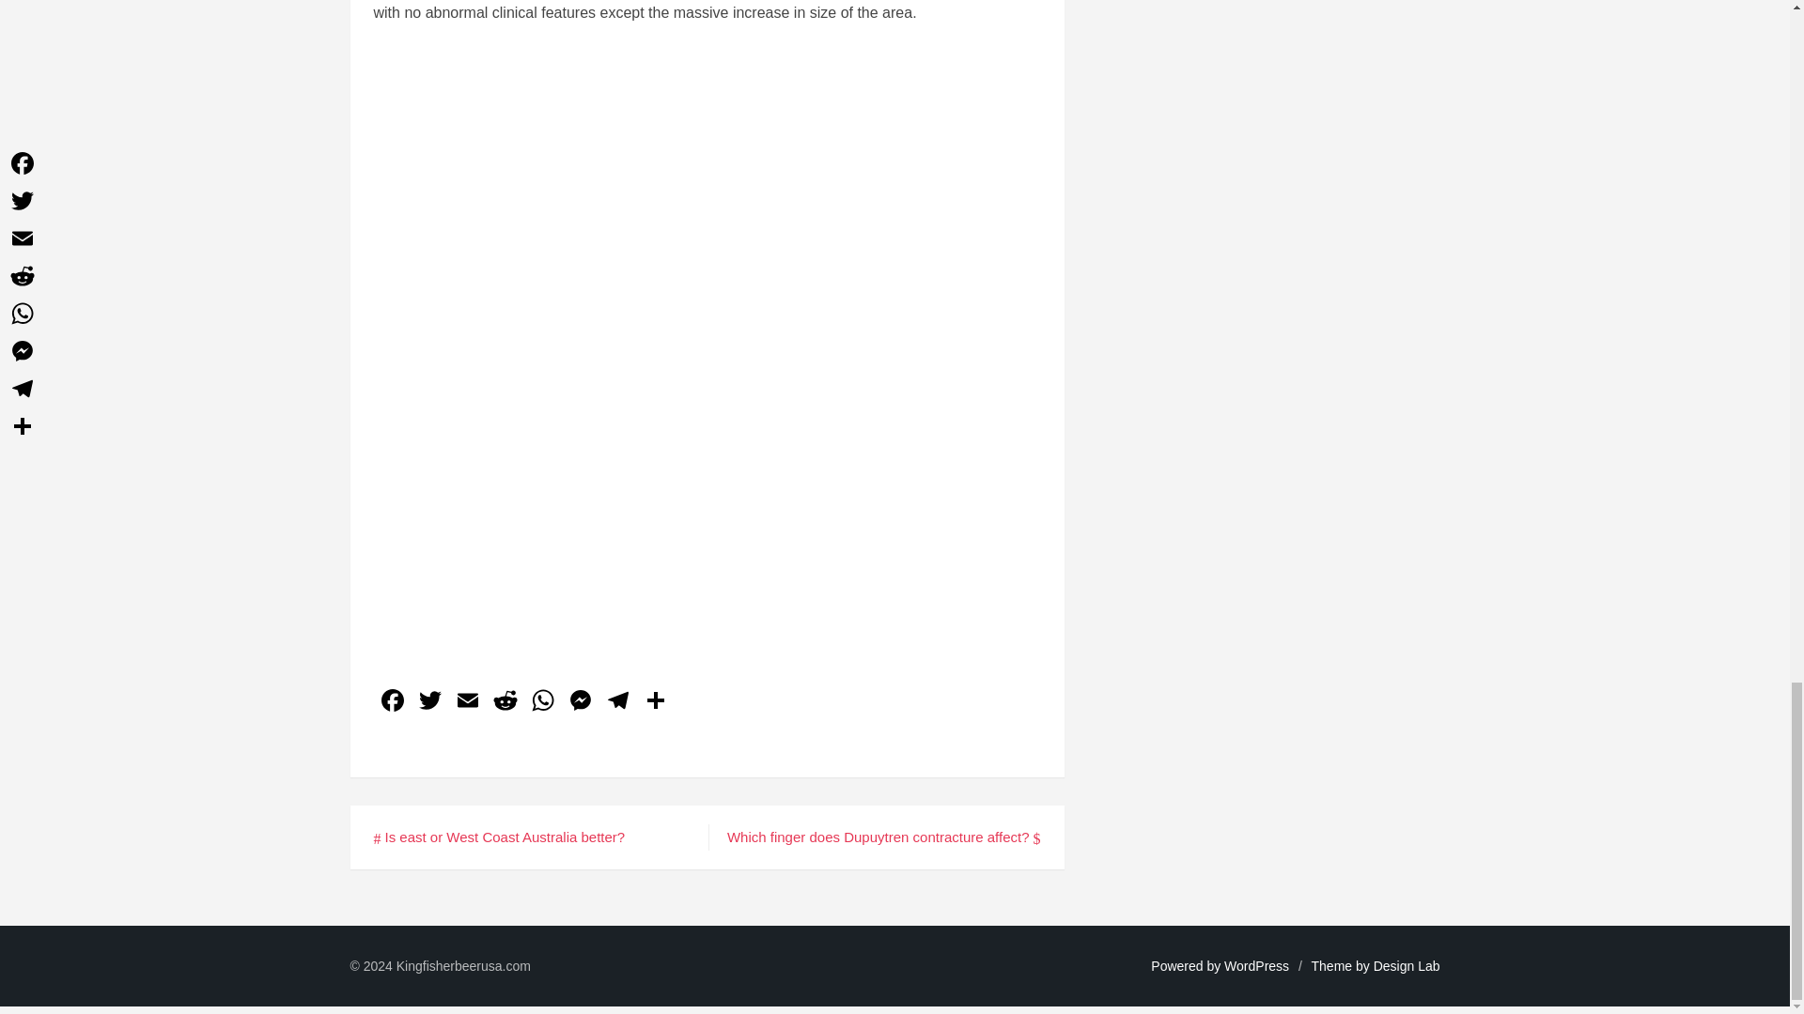 This screenshot has height=1014, width=1804. What do you see at coordinates (1220, 965) in the screenshot?
I see `Powered by WordPress` at bounding box center [1220, 965].